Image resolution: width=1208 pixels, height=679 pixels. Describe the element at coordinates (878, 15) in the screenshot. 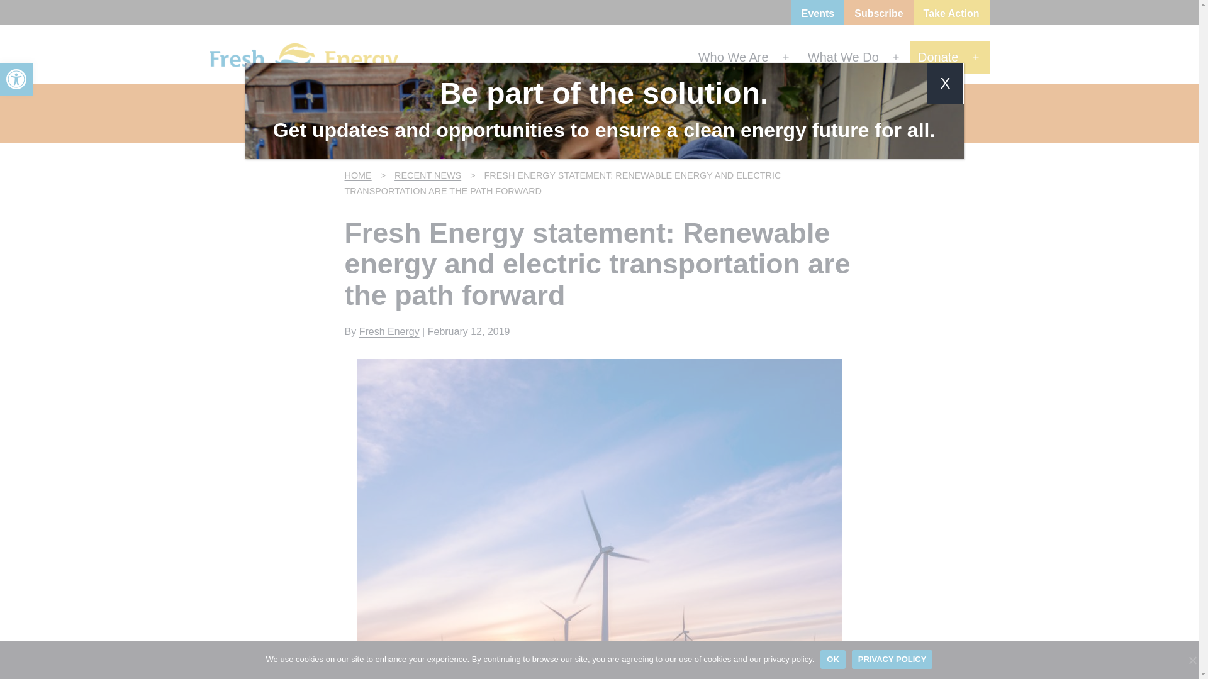

I see `Subscribe` at that location.